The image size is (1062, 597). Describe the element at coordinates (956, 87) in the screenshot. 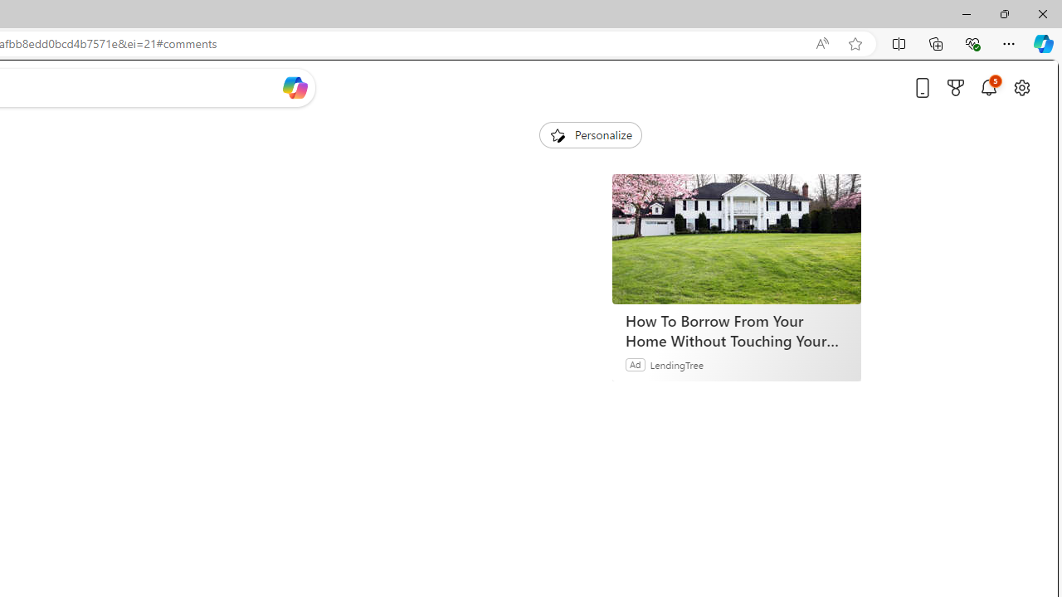

I see `Microsoft rewards` at that location.